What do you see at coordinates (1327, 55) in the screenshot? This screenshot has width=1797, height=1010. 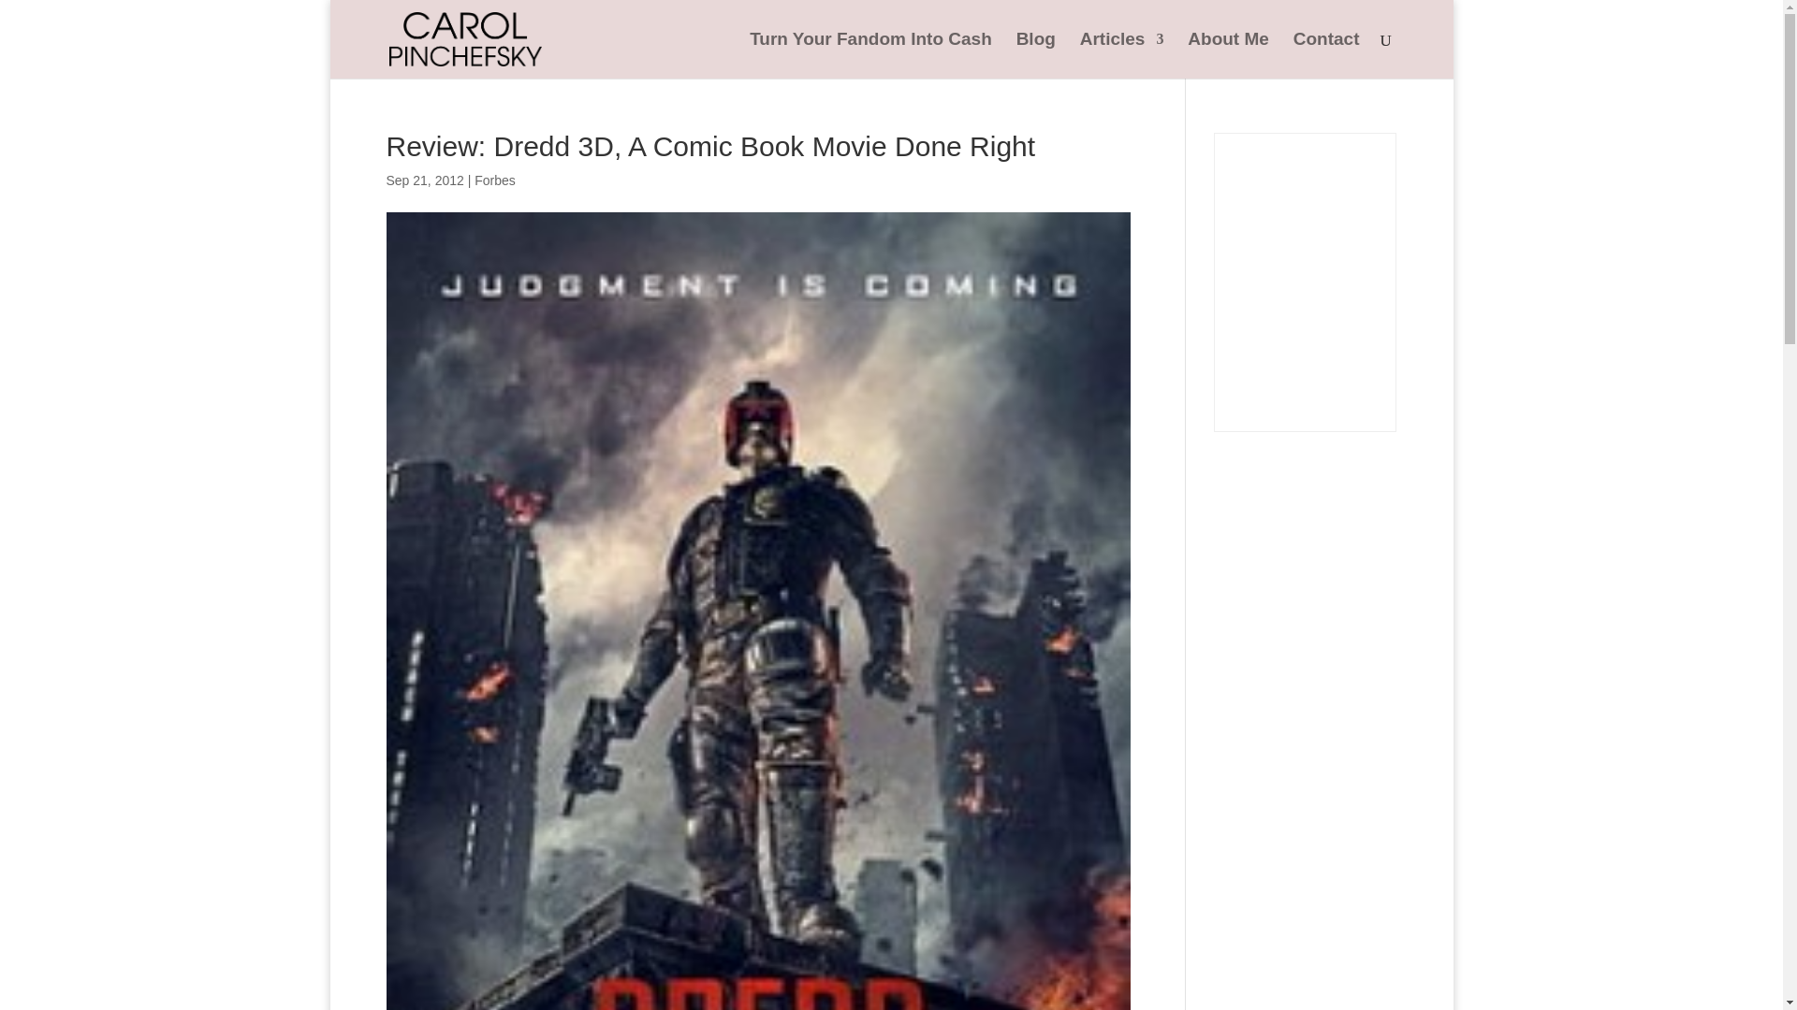 I see `Contact` at bounding box center [1327, 55].